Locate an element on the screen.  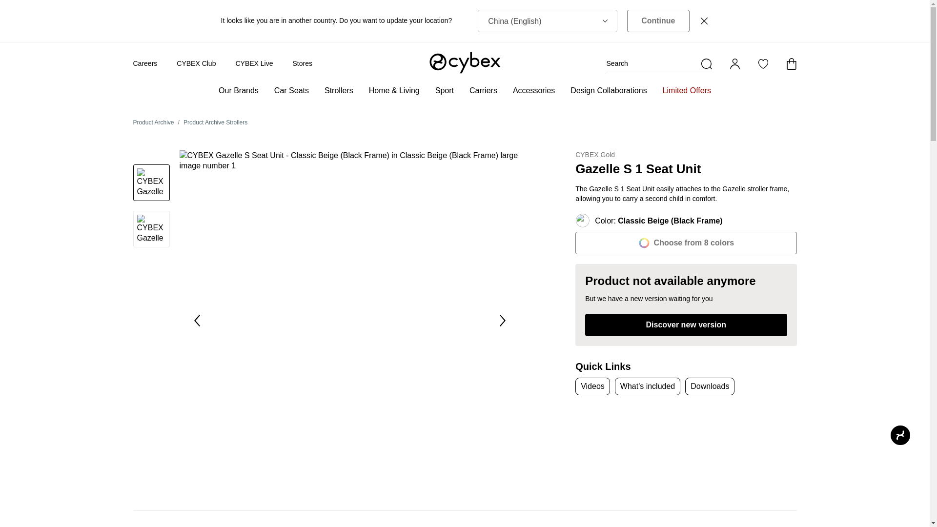
Close is located at coordinates (704, 20).